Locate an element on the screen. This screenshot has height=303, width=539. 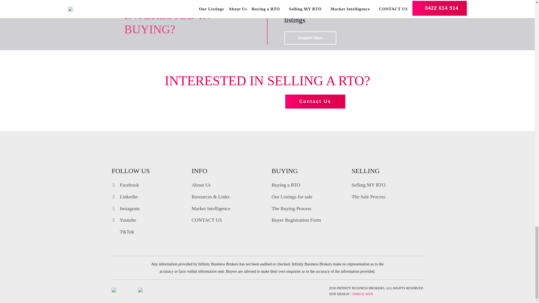
CONTACT US is located at coordinates (206, 220).